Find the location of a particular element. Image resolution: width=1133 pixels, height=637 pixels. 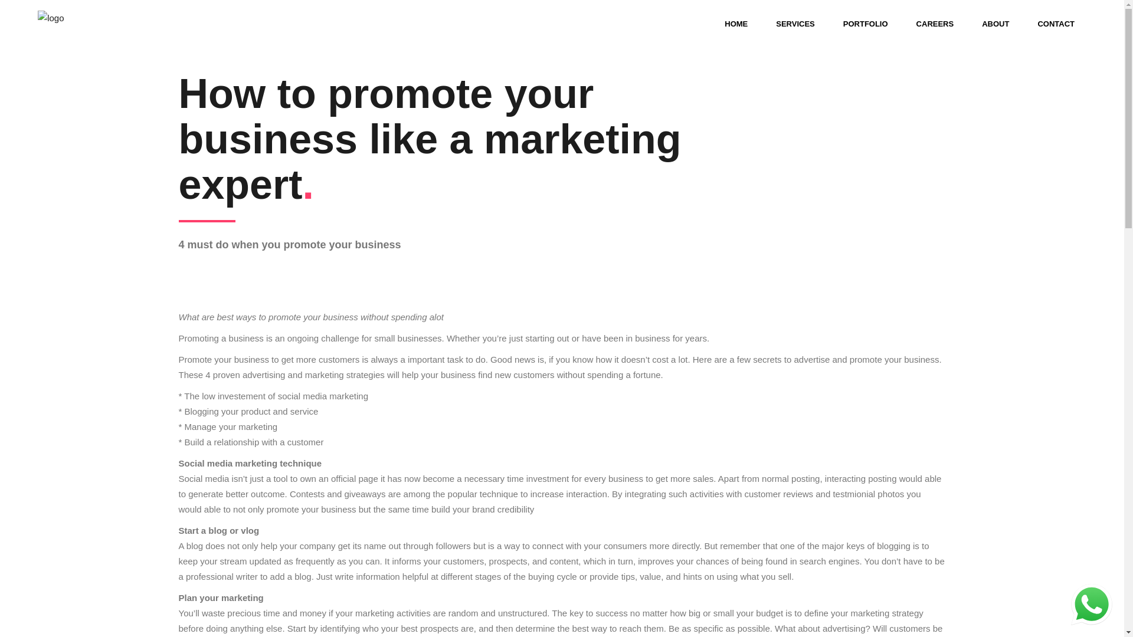

CONTACT is located at coordinates (1056, 24).